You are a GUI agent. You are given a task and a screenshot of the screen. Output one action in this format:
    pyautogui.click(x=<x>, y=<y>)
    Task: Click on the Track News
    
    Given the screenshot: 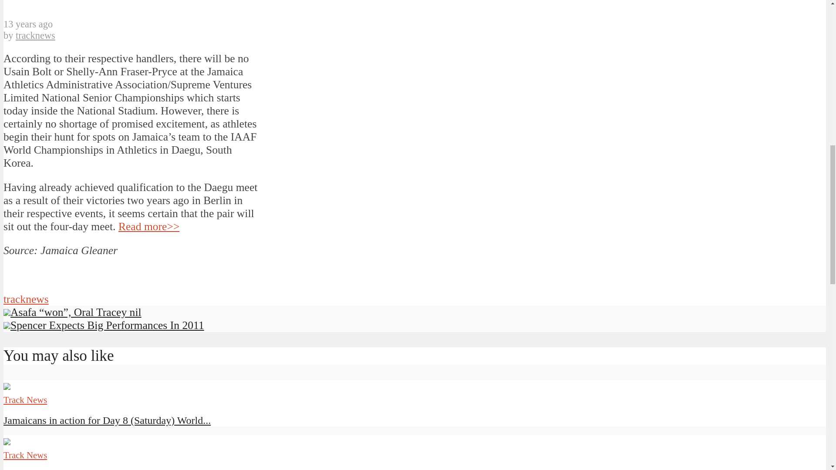 What is the action you would take?
    pyautogui.click(x=25, y=455)
    